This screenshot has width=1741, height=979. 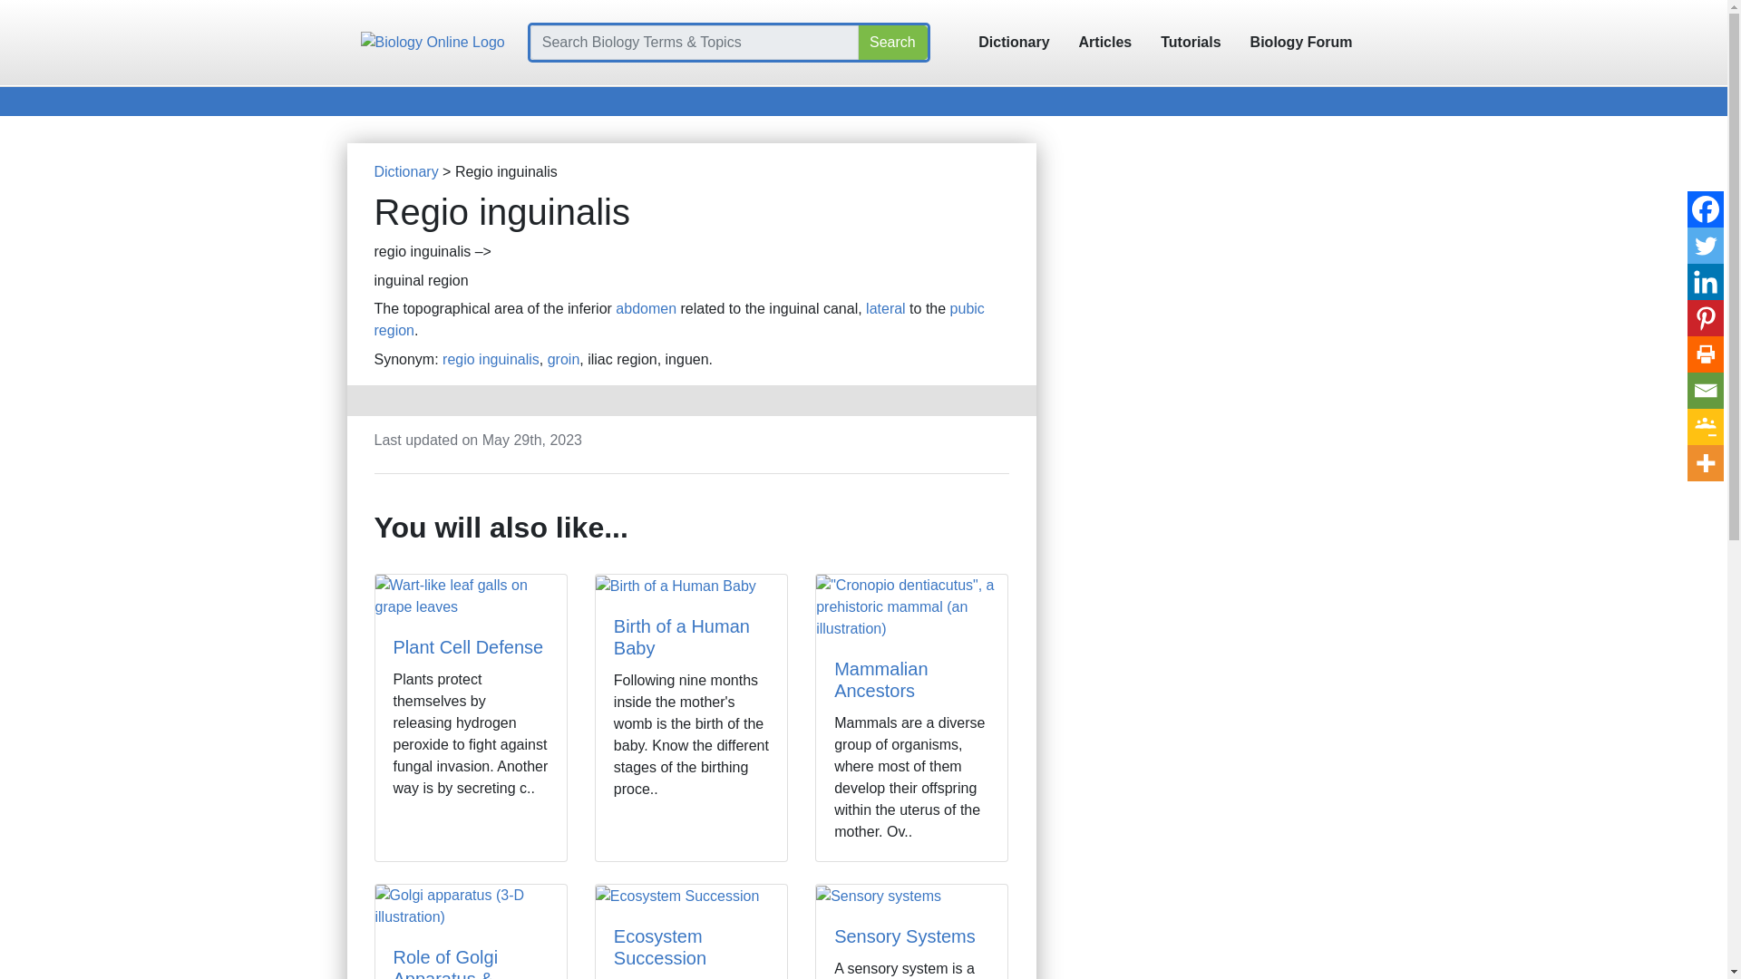 I want to click on More, so click(x=1705, y=463).